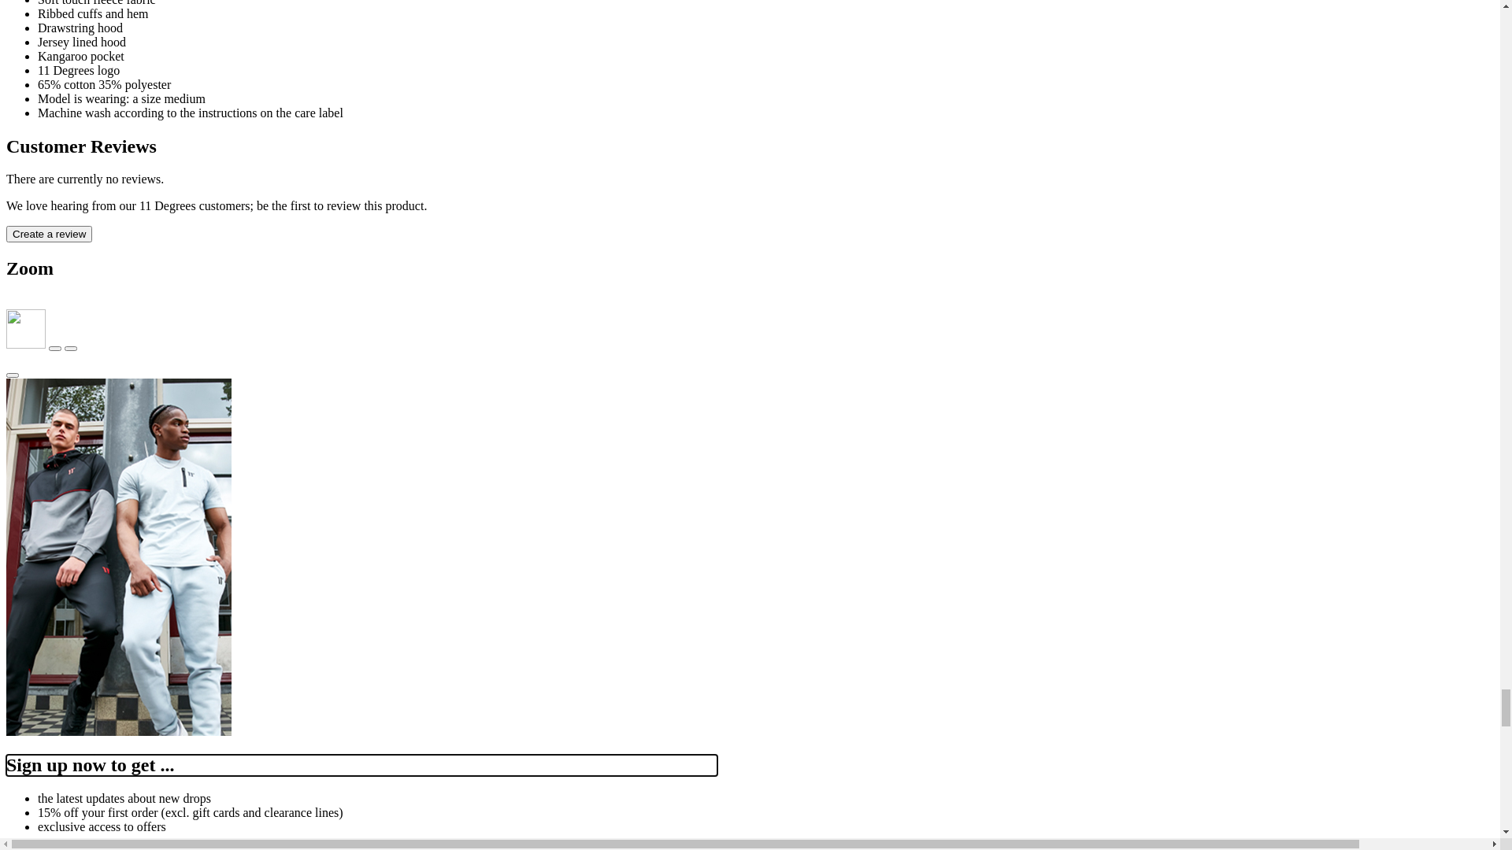 Image resolution: width=1512 pixels, height=850 pixels. Describe the element at coordinates (50, 126) in the screenshot. I see `Help` at that location.